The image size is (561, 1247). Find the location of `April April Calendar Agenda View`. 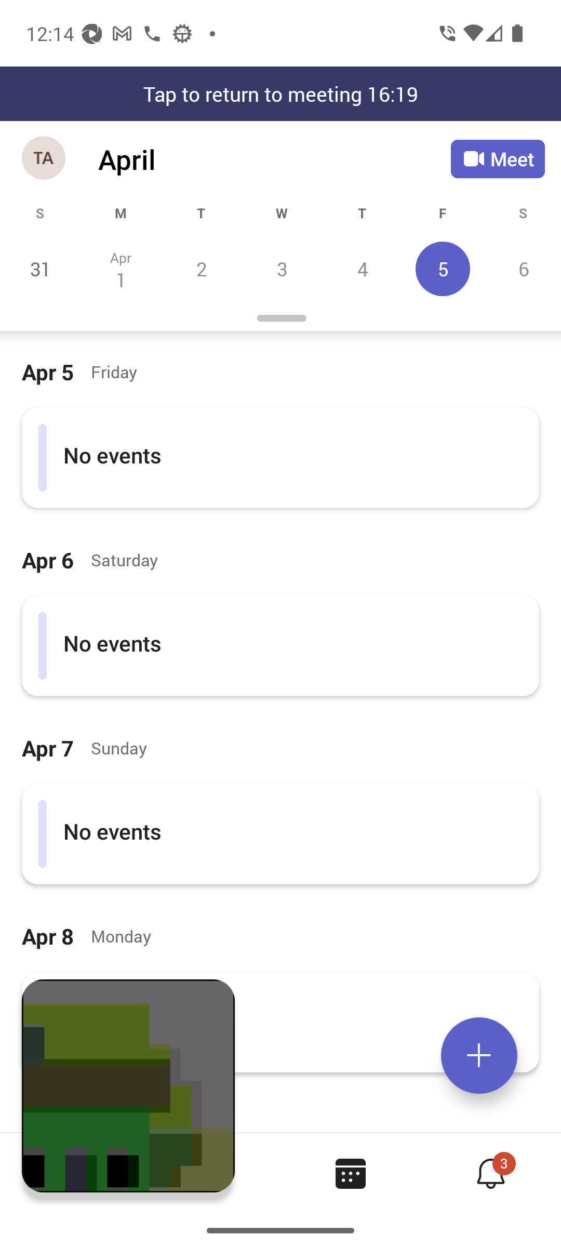

April April Calendar Agenda View is located at coordinates (274, 159).